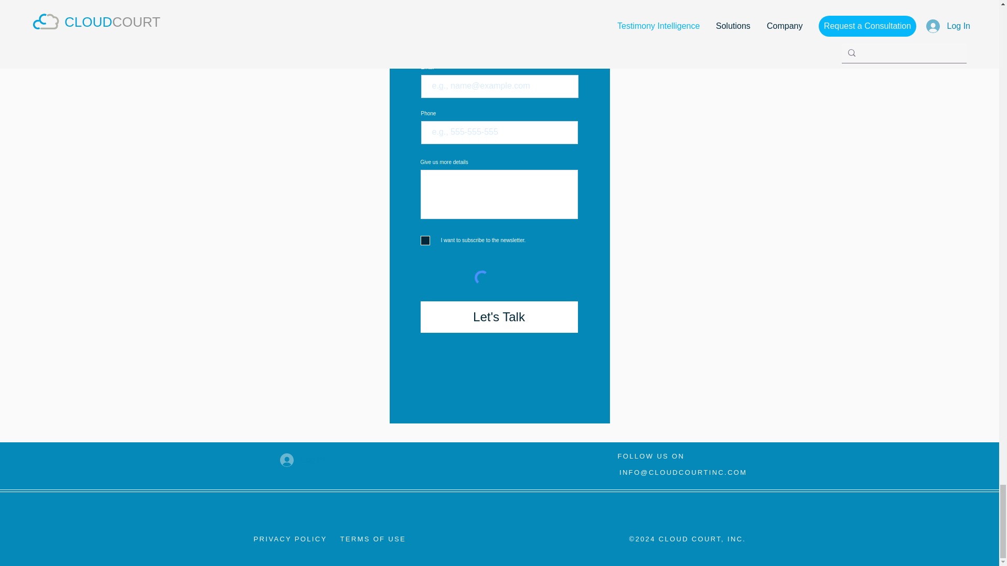  What do you see at coordinates (302, 460) in the screenshot?
I see `Log In` at bounding box center [302, 460].